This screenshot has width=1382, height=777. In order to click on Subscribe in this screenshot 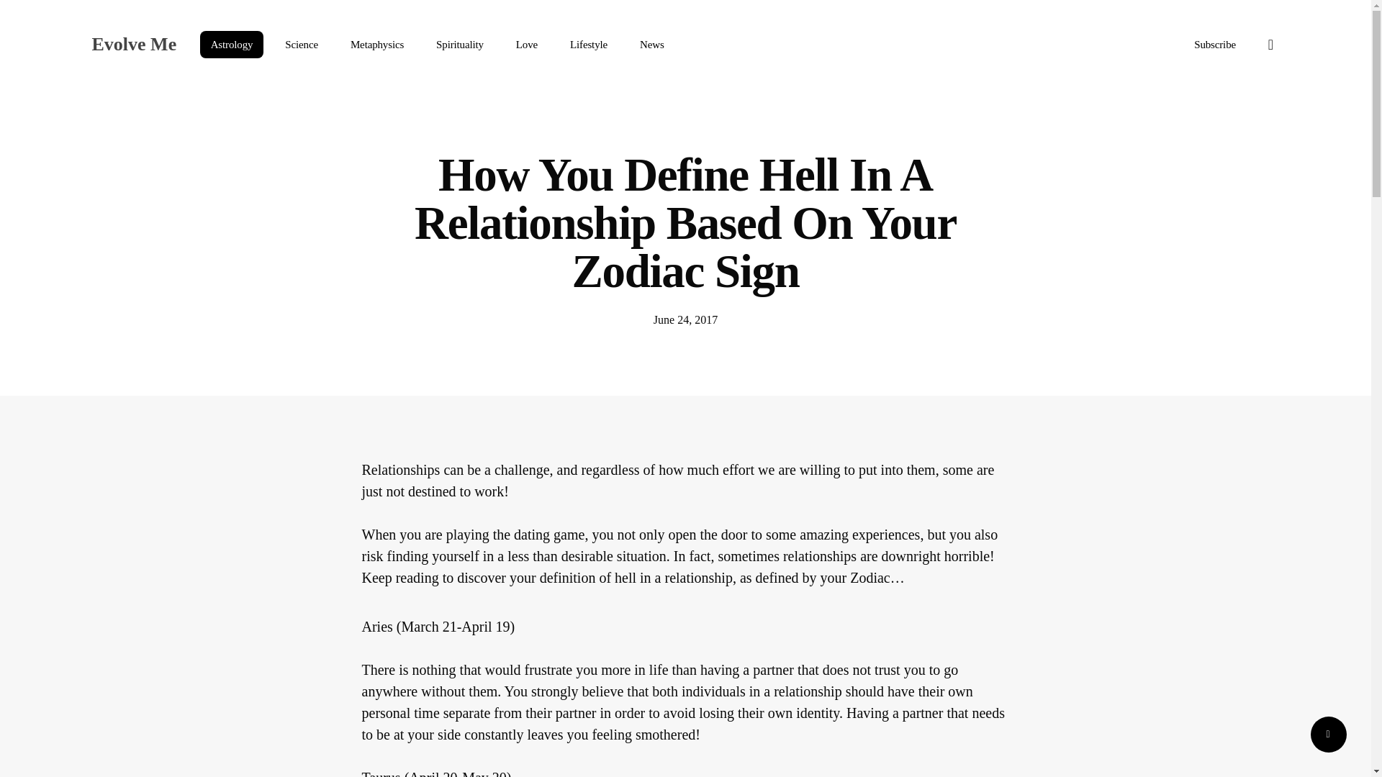, I will do `click(1214, 45)`.